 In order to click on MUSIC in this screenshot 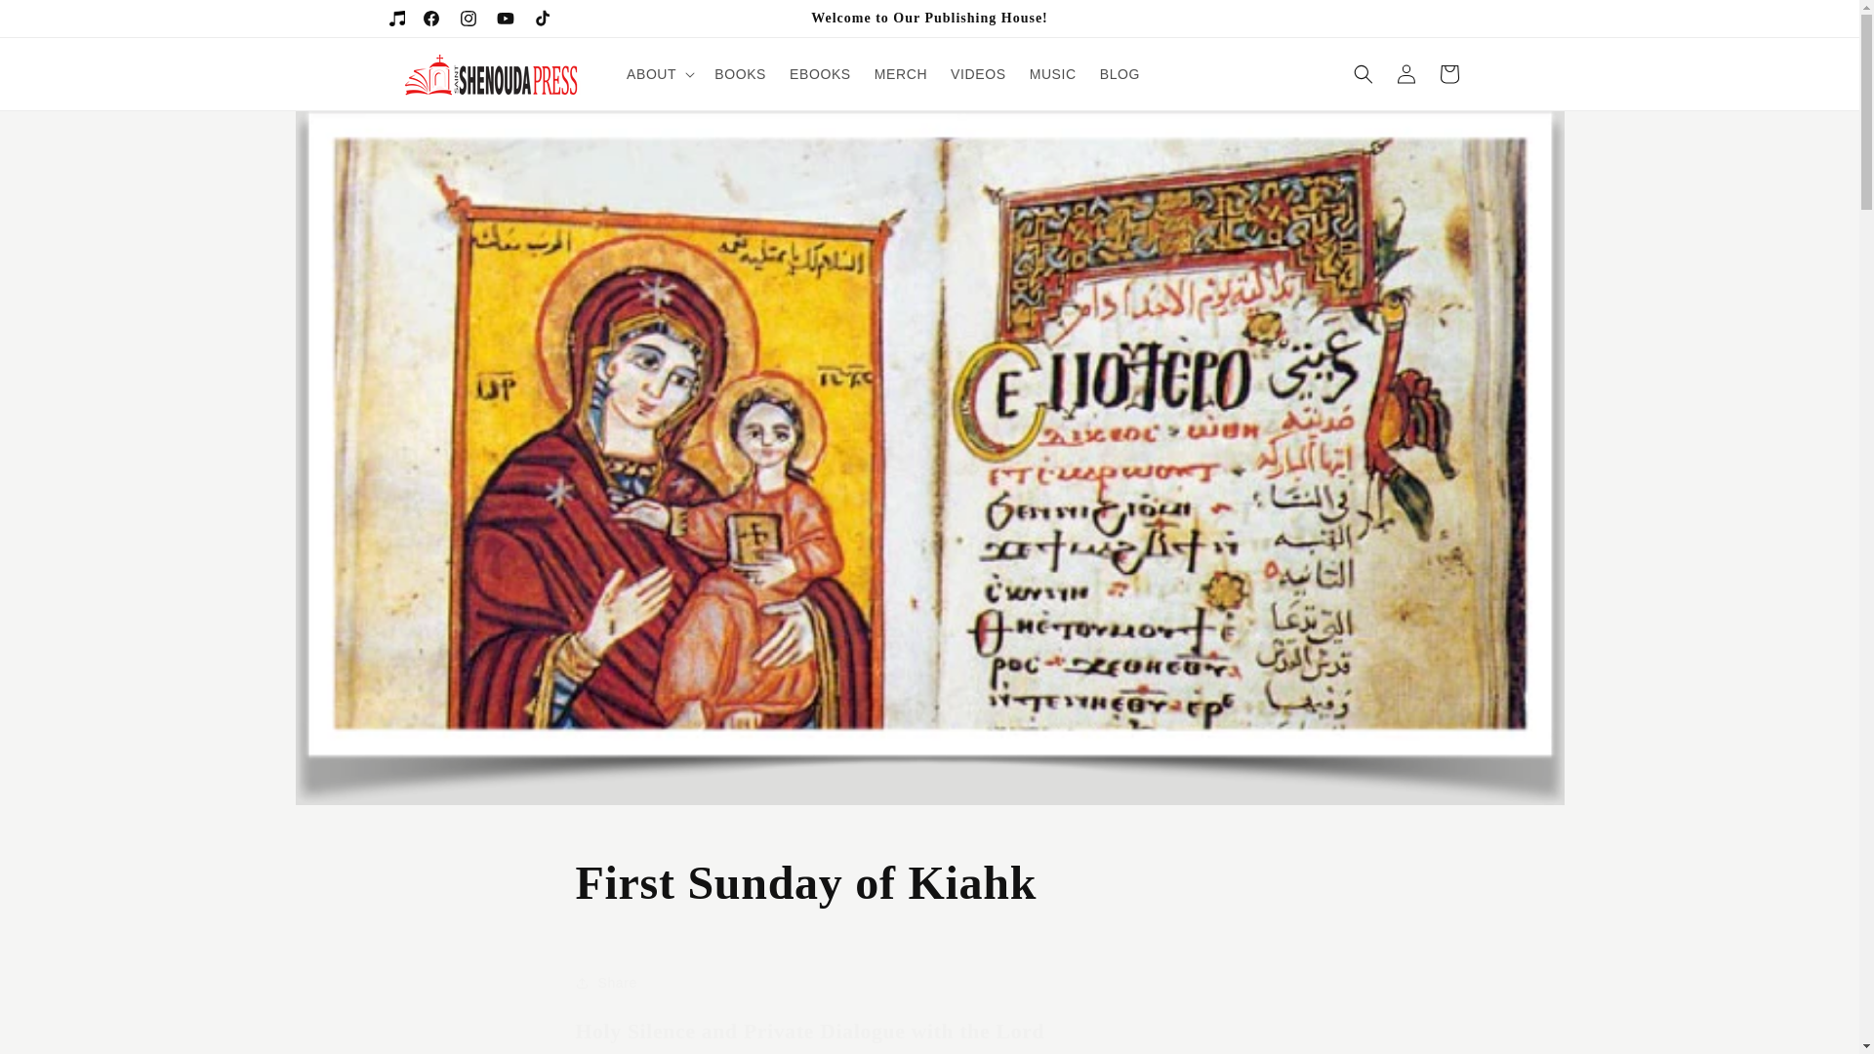, I will do `click(1052, 74)`.